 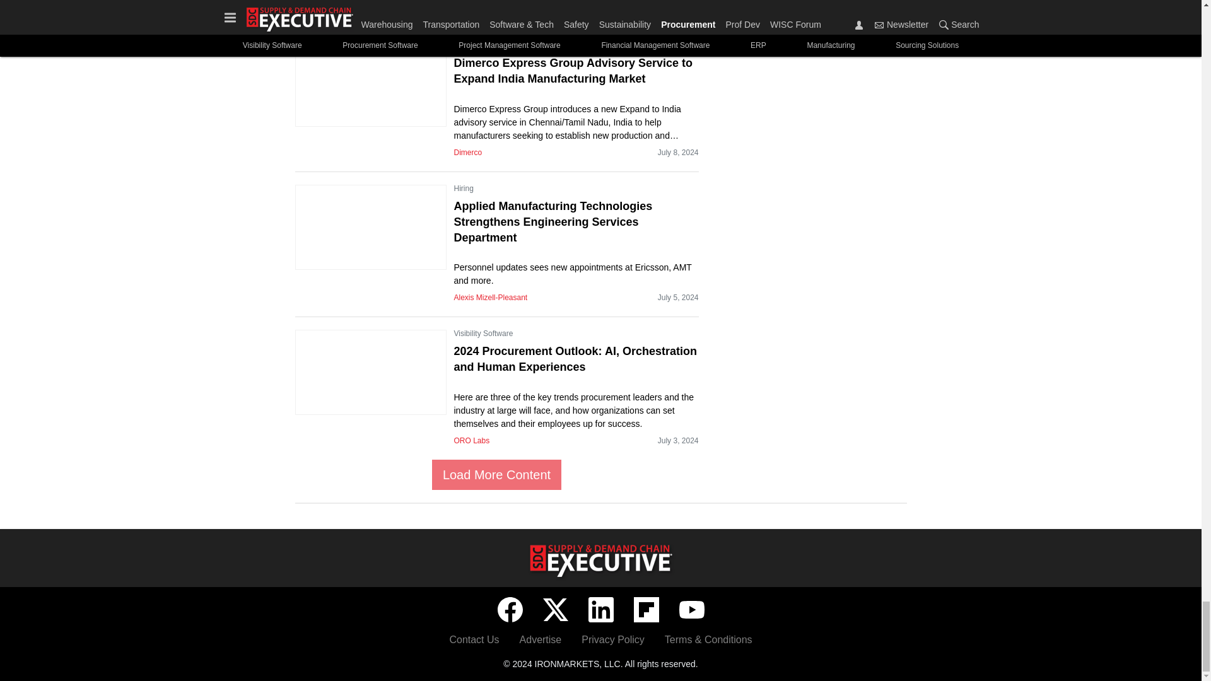 I want to click on Facebook icon, so click(x=509, y=610).